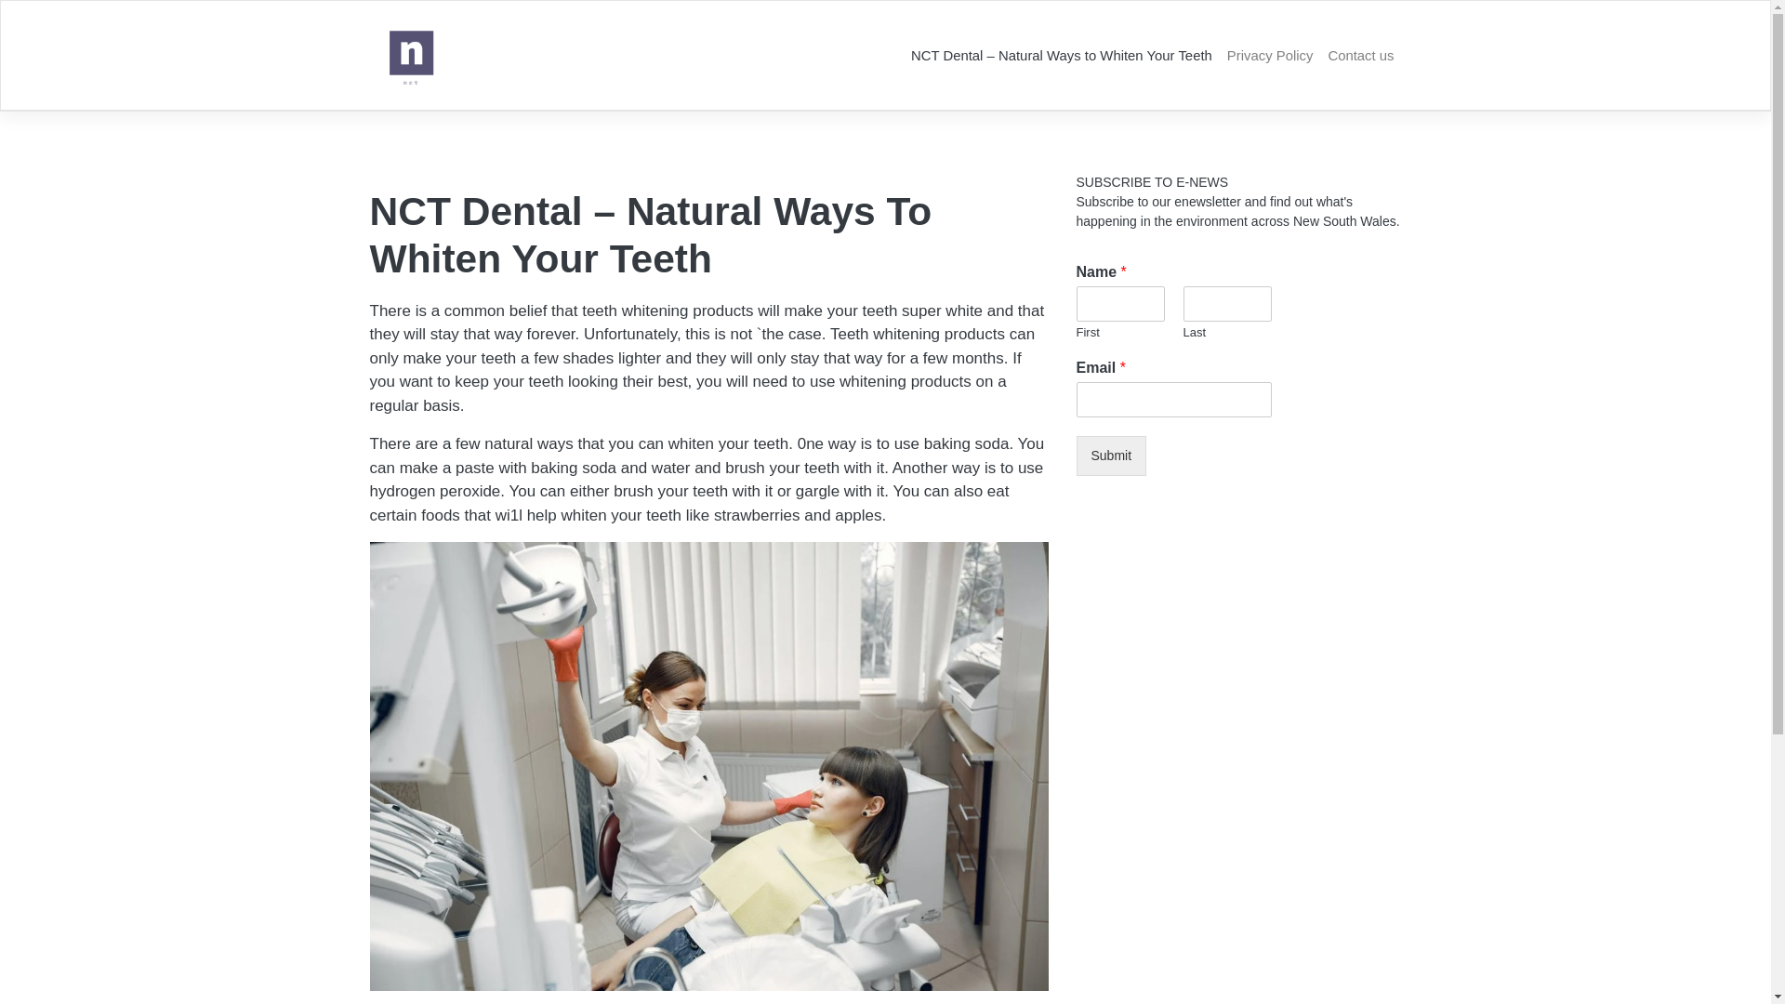 The image size is (1785, 1004). What do you see at coordinates (1361, 56) in the screenshot?
I see `Contact us` at bounding box center [1361, 56].